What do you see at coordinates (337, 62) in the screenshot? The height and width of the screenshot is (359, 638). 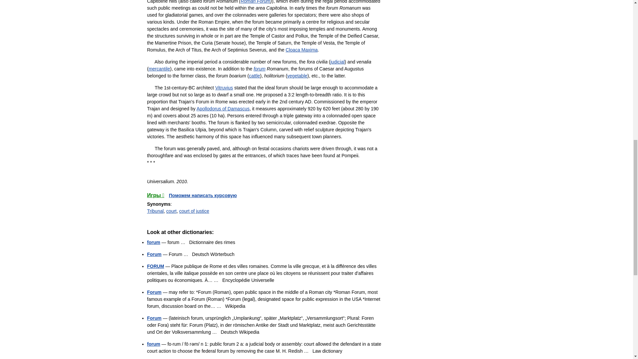 I see `judicial` at bounding box center [337, 62].